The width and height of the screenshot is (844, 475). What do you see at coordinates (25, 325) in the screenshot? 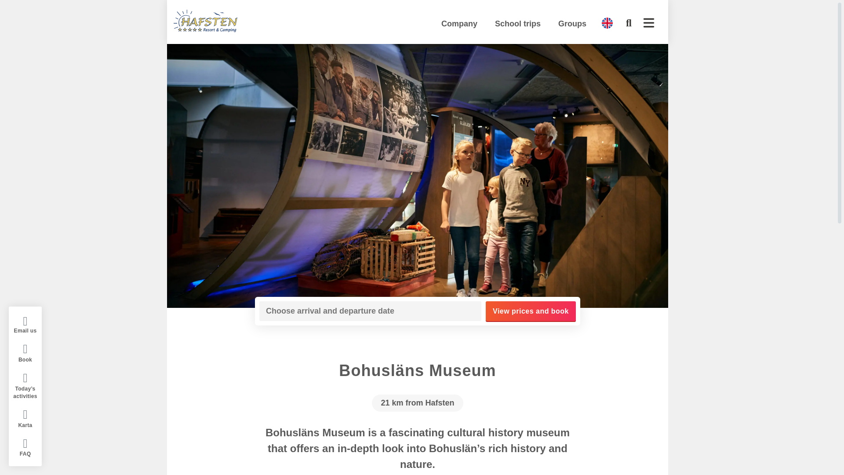
I see `Email us` at bounding box center [25, 325].